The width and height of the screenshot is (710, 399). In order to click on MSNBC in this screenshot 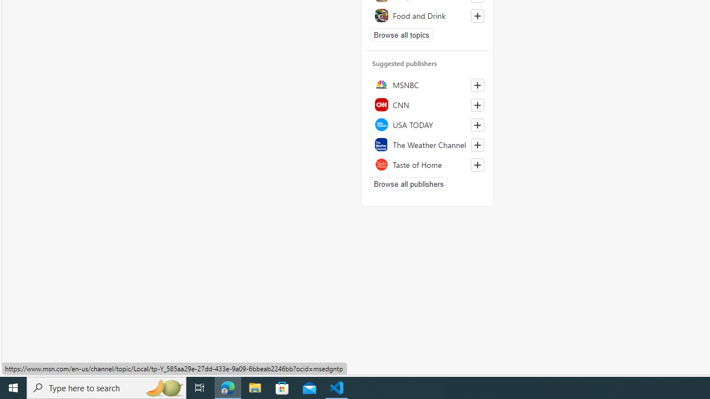, I will do `click(427, 84)`.